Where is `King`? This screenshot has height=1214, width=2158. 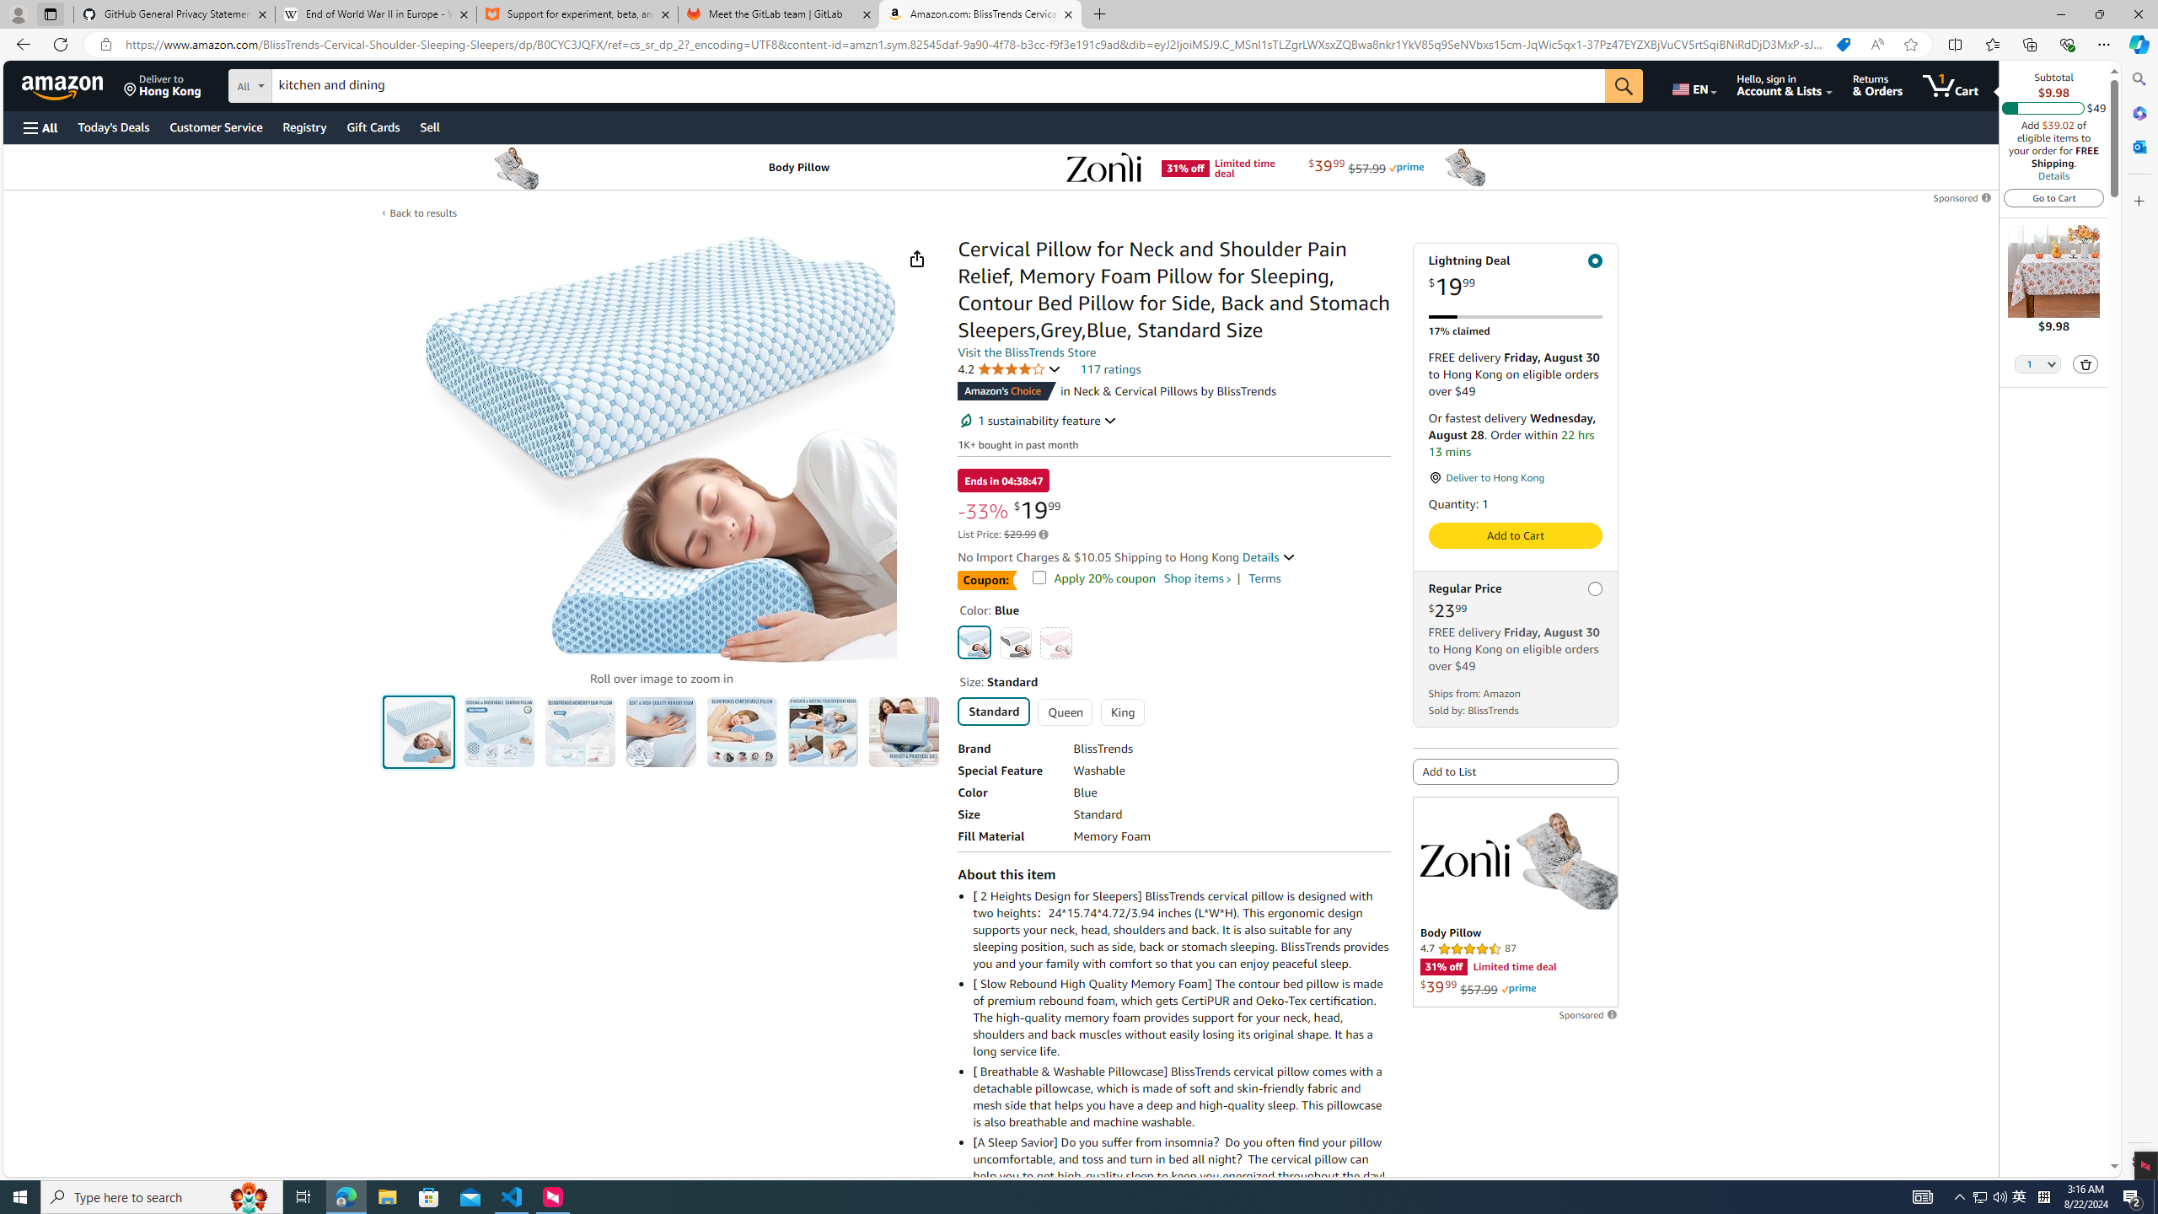
King is located at coordinates (1121, 712).